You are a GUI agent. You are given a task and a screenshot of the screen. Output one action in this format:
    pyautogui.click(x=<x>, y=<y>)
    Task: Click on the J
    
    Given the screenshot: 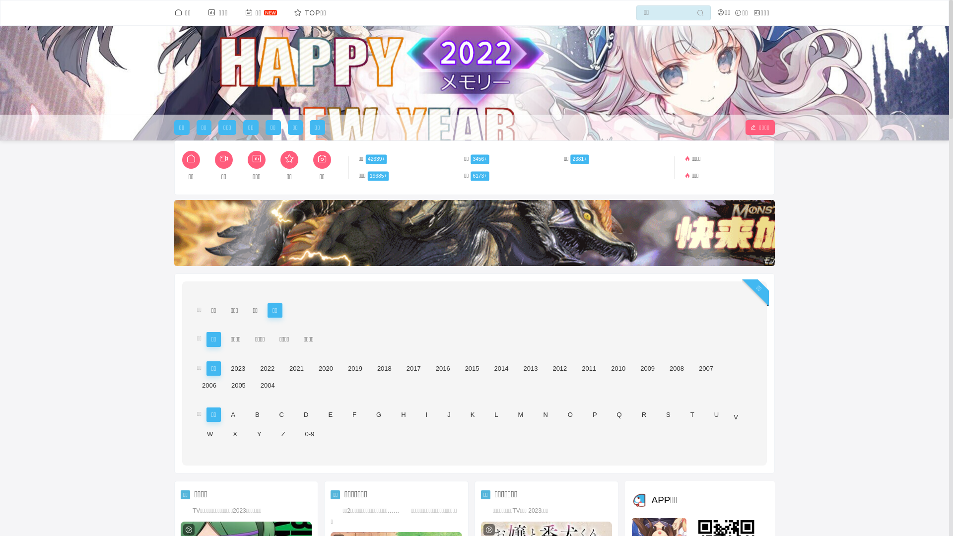 What is the action you would take?
    pyautogui.click(x=449, y=415)
    